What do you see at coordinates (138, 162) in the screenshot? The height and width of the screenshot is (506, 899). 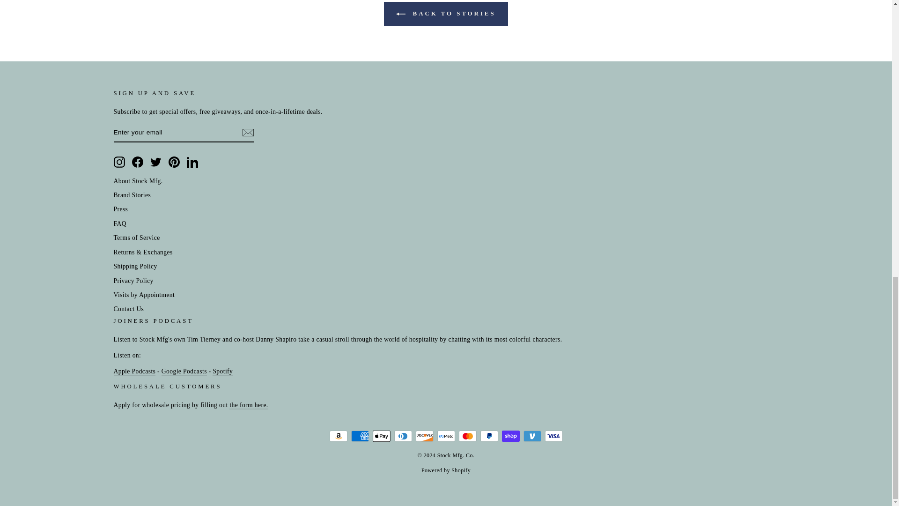 I see `Stock Mfg. Co. on Facebook` at bounding box center [138, 162].